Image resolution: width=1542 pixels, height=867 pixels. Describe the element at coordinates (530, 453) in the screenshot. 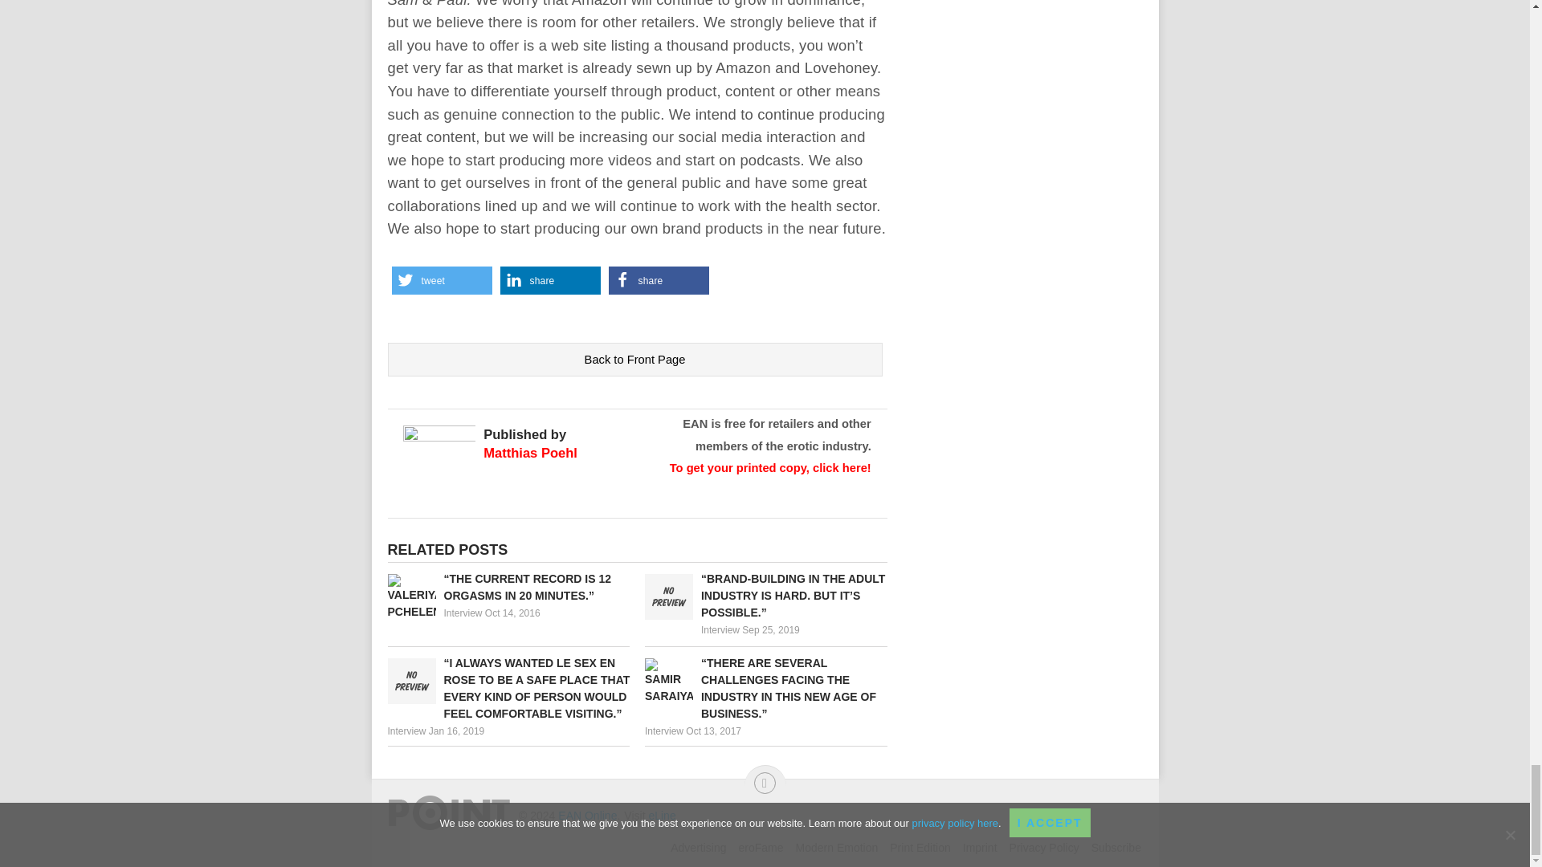

I see `Matthias Poehl` at that location.